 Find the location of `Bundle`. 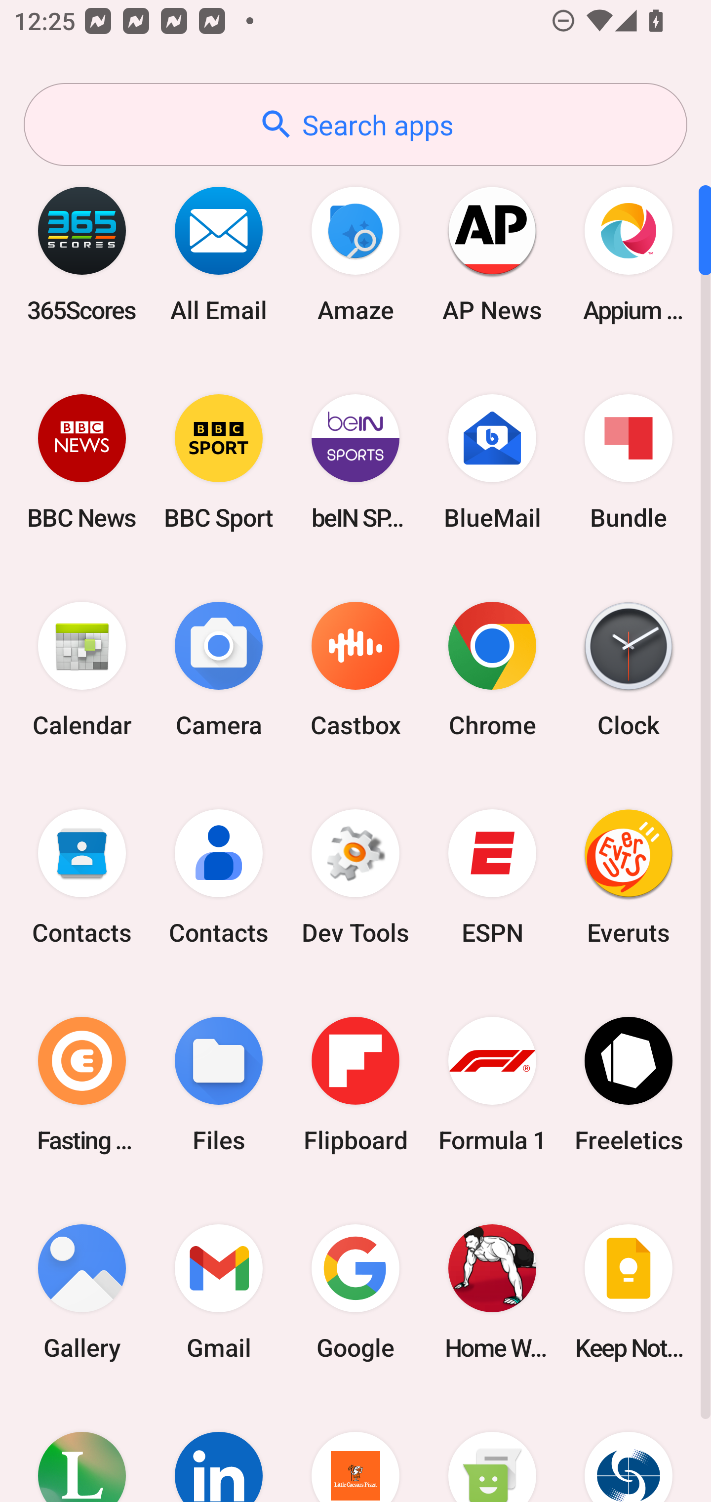

Bundle is located at coordinates (629, 461).